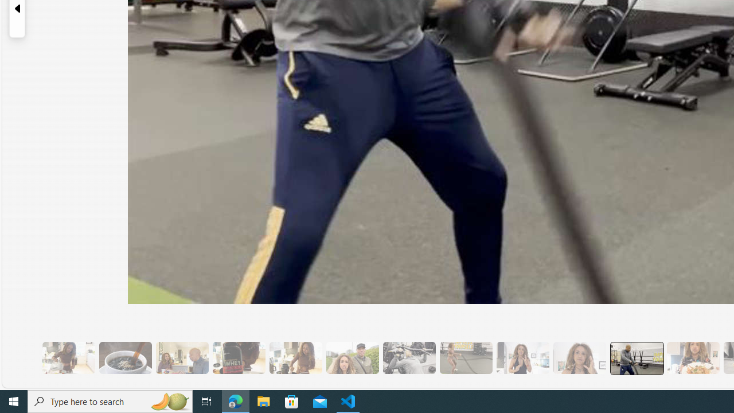 This screenshot has width=734, height=413. Describe the element at coordinates (239, 358) in the screenshot. I see `6 Since Eating More Protein Her Training Has Improved` at that location.